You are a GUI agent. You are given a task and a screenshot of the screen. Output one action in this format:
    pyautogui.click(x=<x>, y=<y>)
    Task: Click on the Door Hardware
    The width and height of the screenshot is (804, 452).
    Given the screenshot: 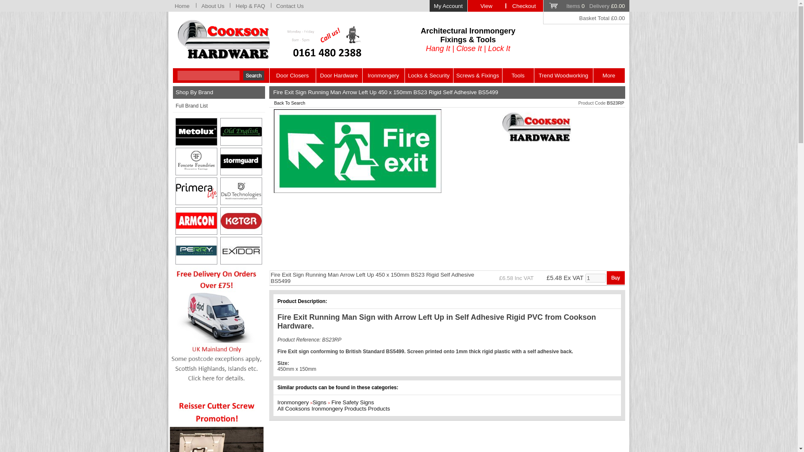 What is the action you would take?
    pyautogui.click(x=339, y=75)
    